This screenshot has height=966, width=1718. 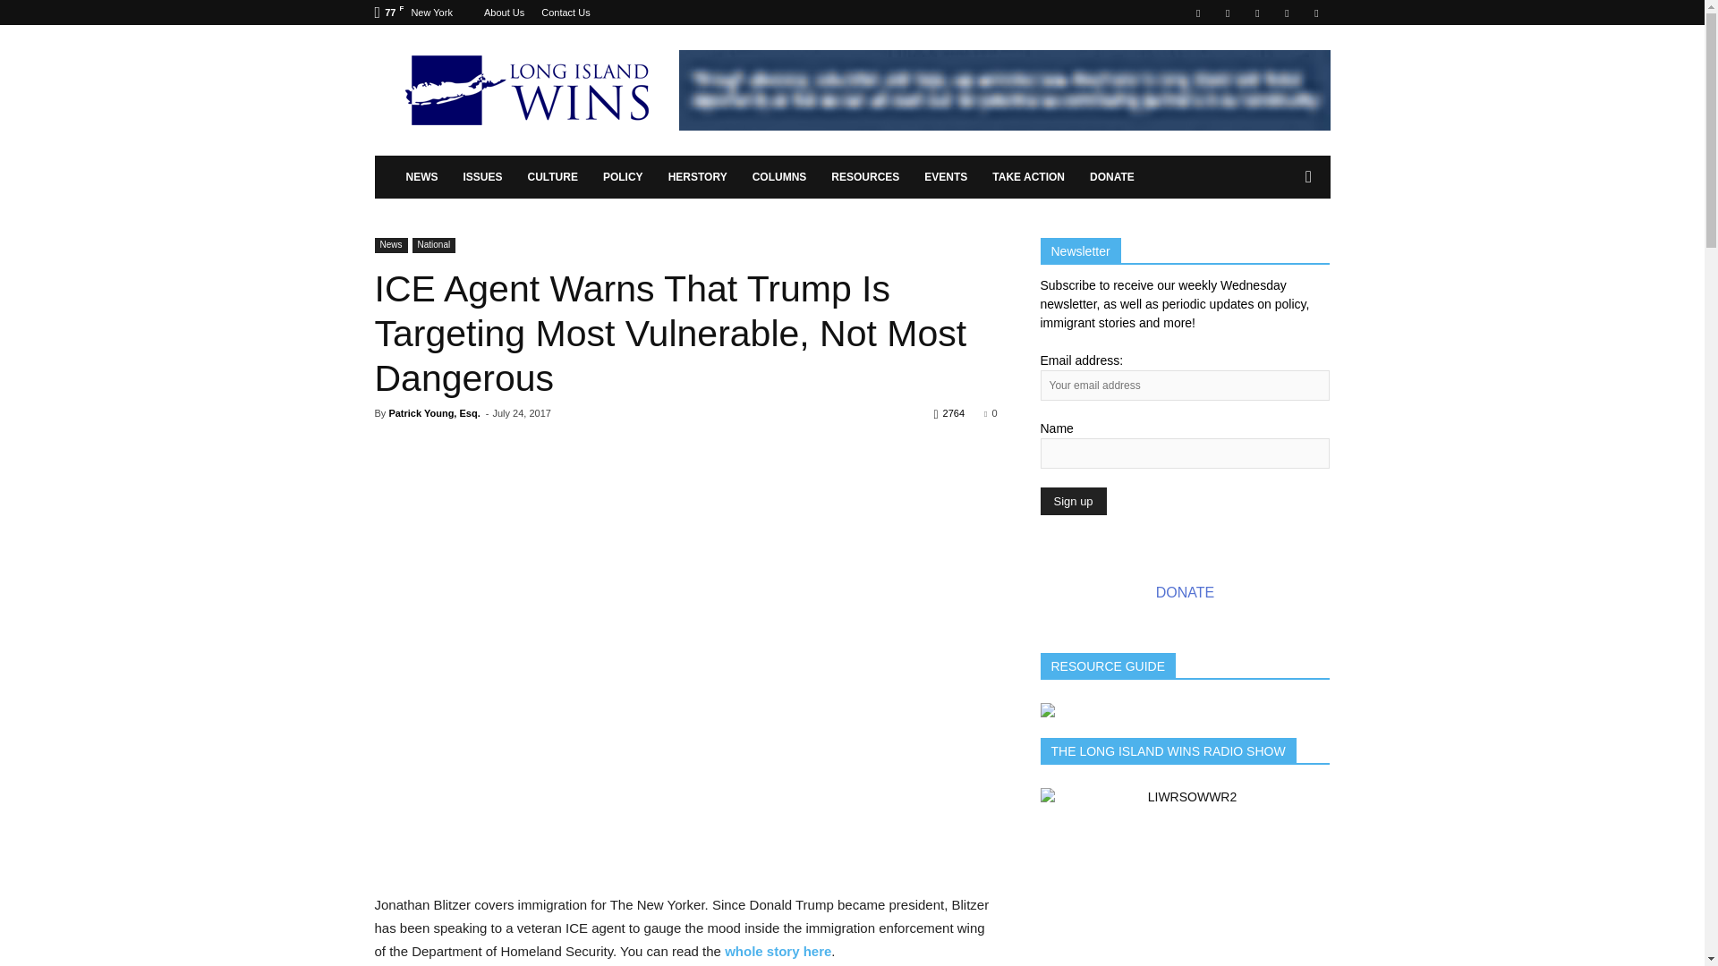 I want to click on Instagram, so click(x=1228, y=13).